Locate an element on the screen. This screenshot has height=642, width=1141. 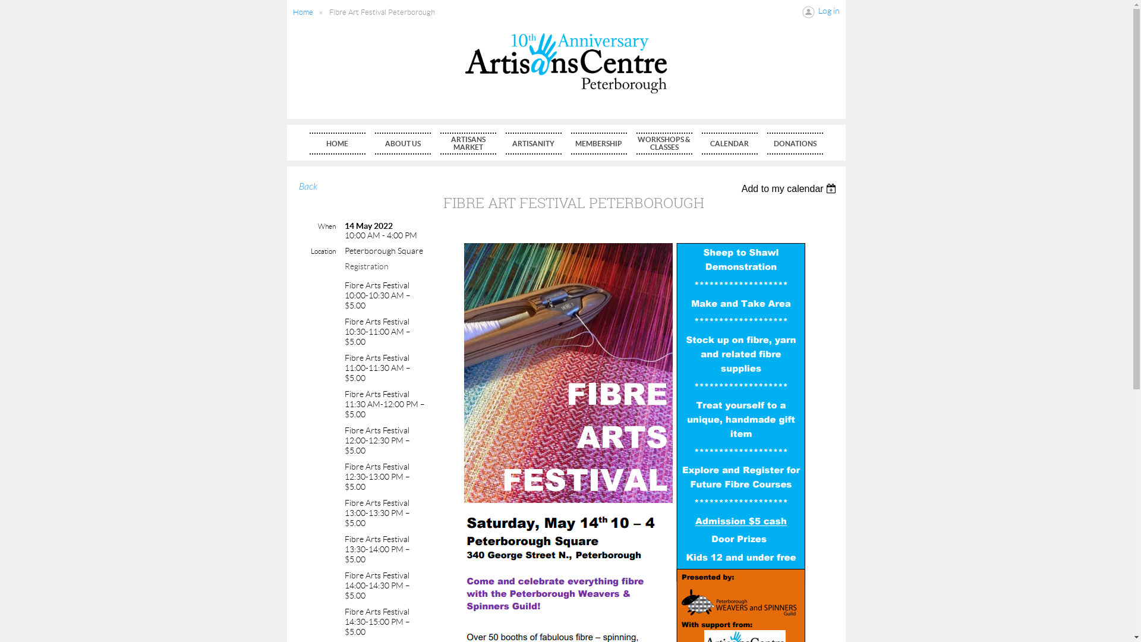
Home is located at coordinates (302, 12).